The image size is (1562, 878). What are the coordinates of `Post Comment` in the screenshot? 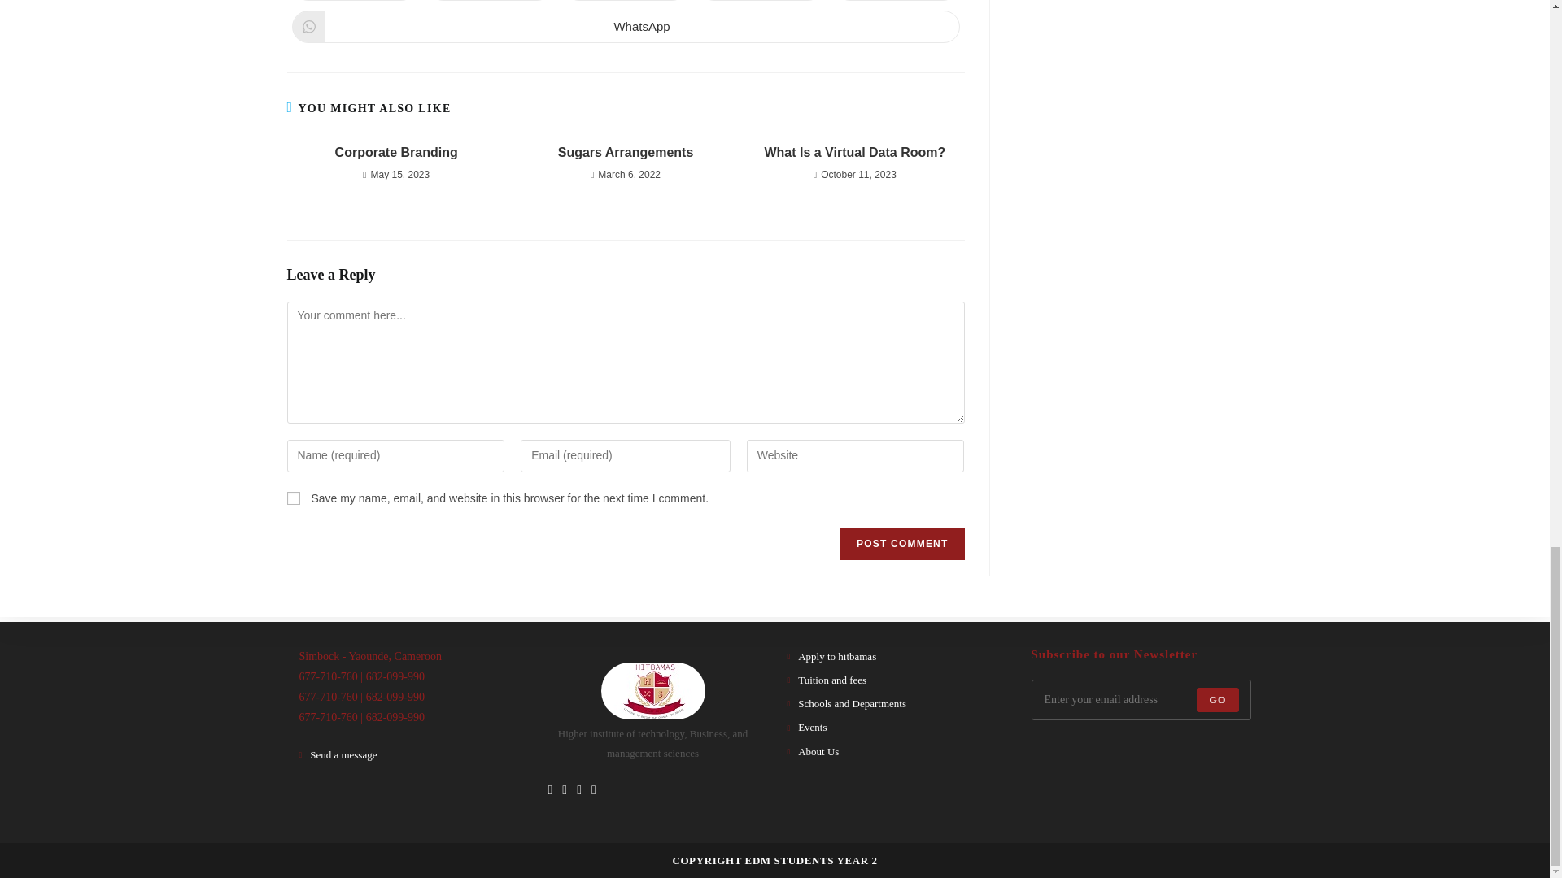 It's located at (901, 544).